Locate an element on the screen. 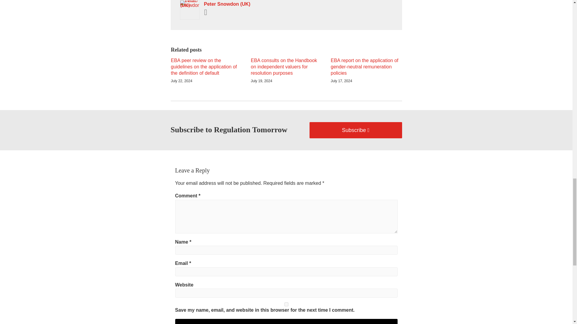  yes is located at coordinates (286, 304).